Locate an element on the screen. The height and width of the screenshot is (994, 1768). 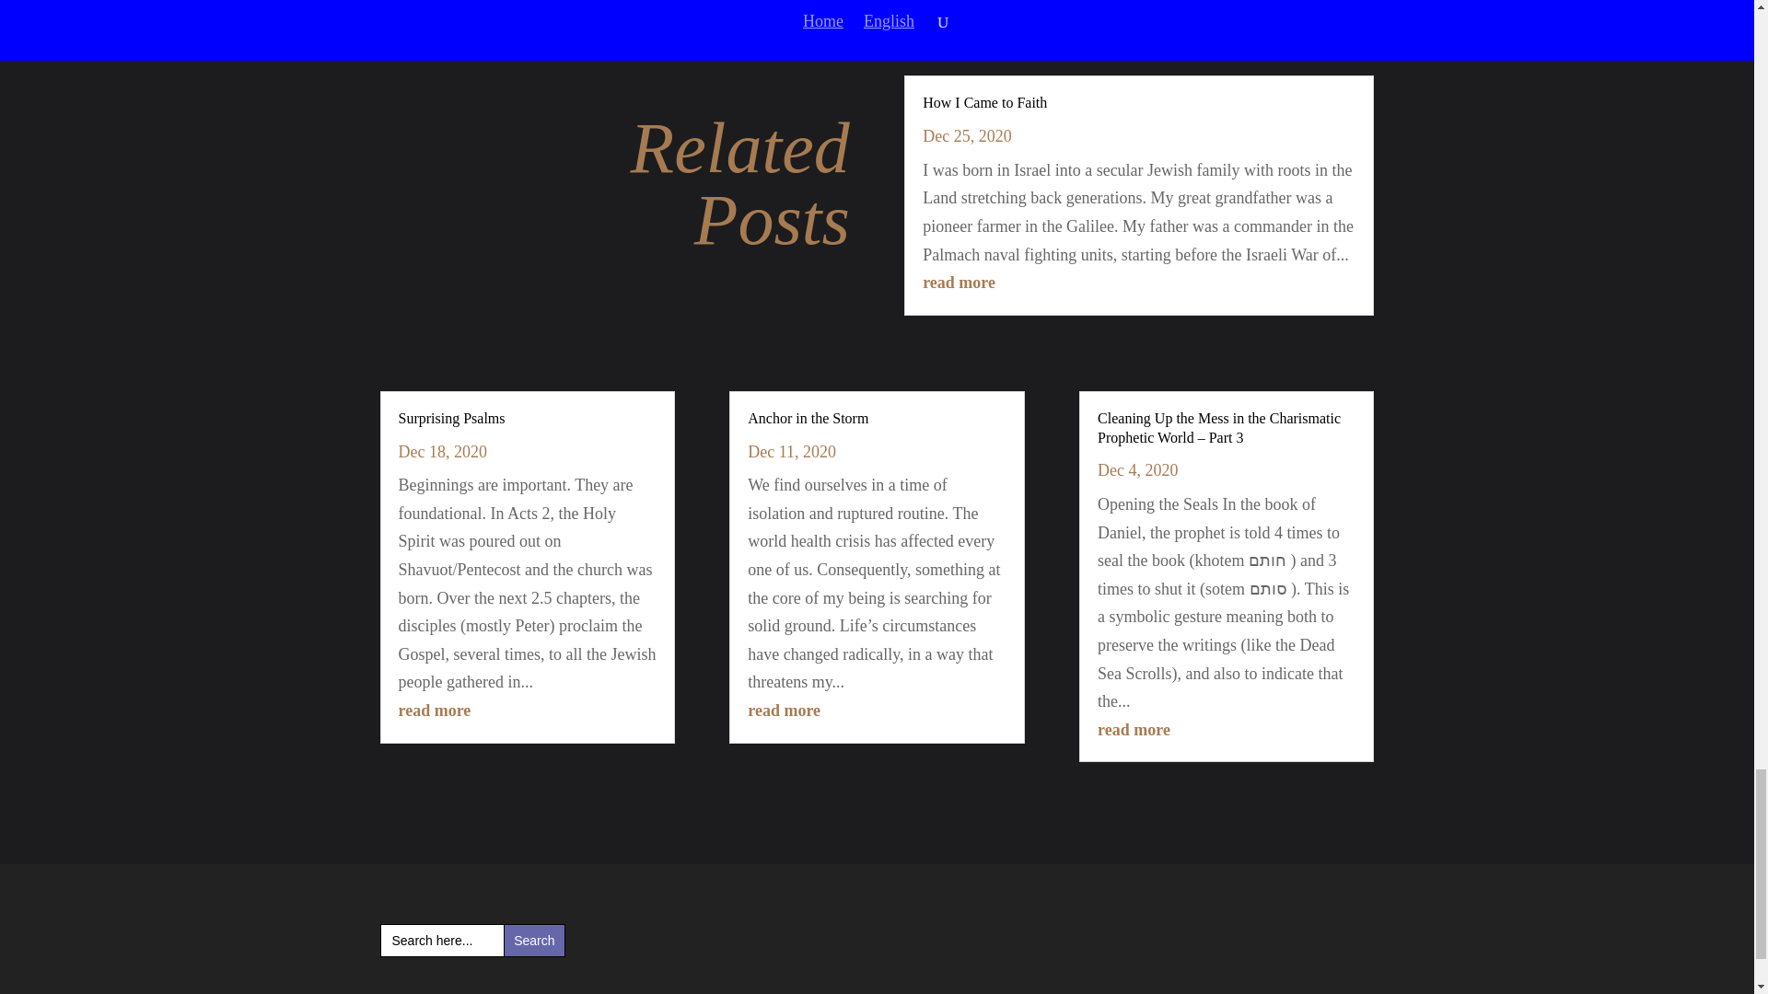
read more is located at coordinates (784, 711).